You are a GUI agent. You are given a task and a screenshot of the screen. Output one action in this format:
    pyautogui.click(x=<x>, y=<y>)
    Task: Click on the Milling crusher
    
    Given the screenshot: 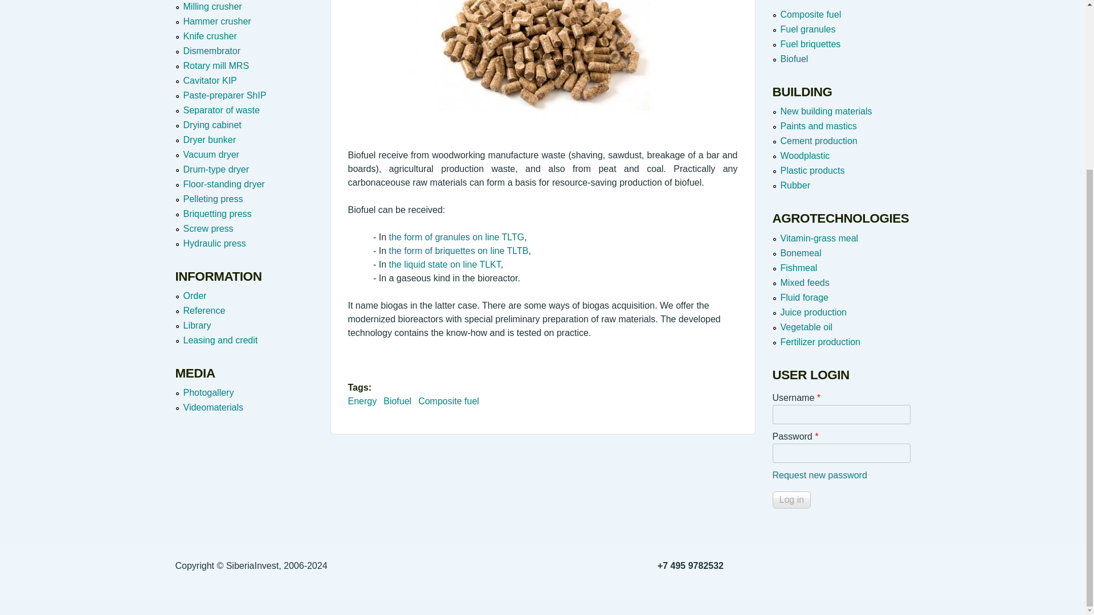 What is the action you would take?
    pyautogui.click(x=213, y=7)
    